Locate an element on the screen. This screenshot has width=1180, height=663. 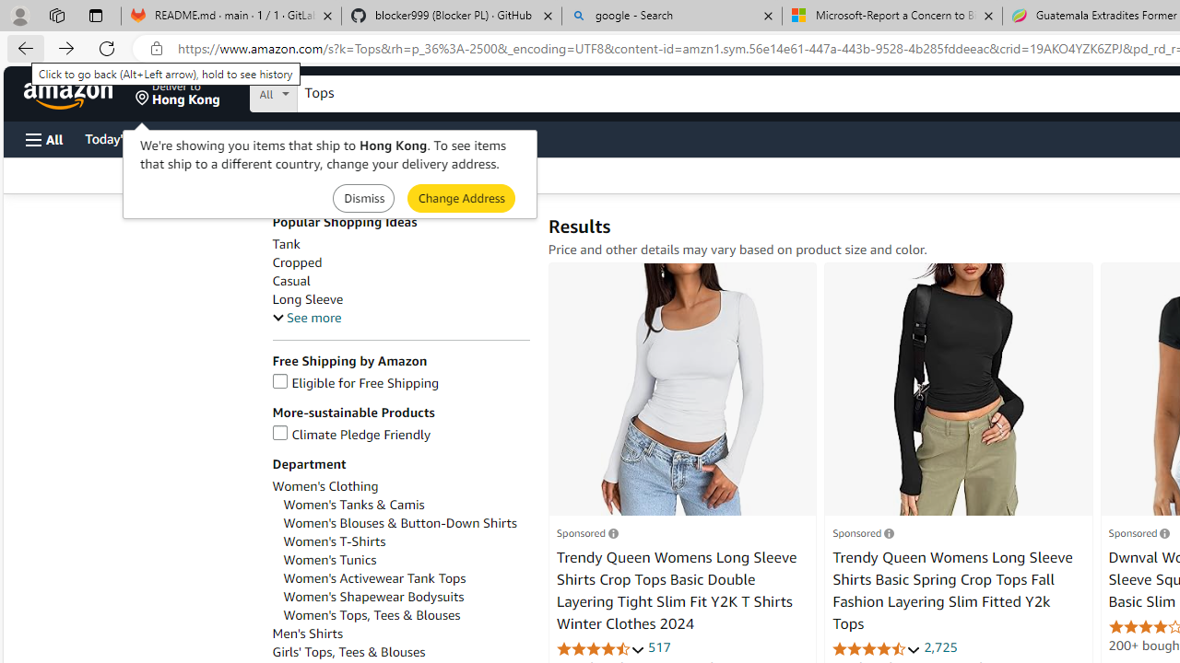
Women's T-Shirts is located at coordinates (334, 541).